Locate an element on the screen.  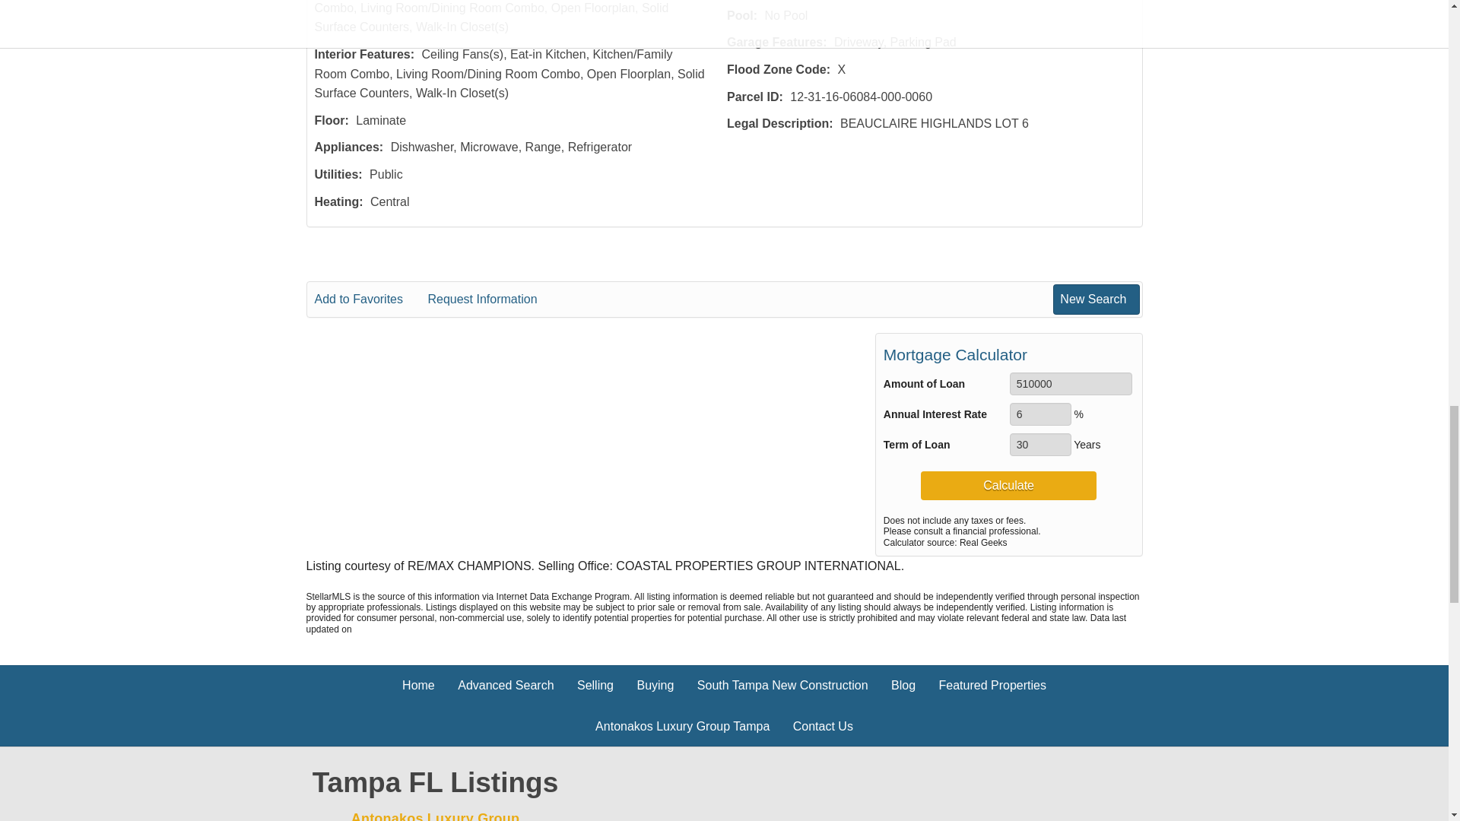
6 is located at coordinates (1040, 414).